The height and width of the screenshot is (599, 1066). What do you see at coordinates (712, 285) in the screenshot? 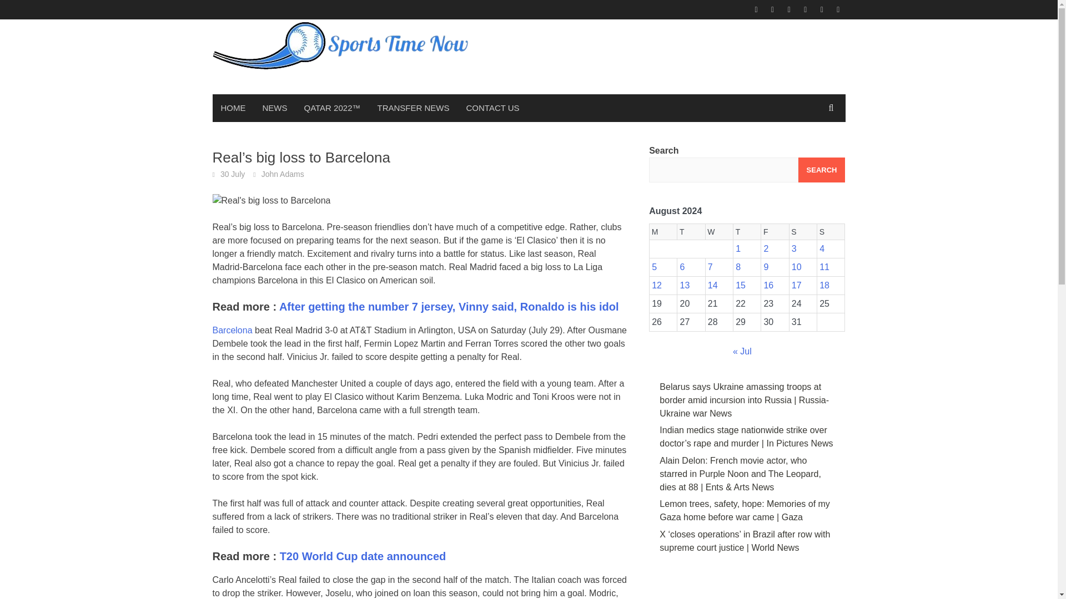
I see `14` at bounding box center [712, 285].